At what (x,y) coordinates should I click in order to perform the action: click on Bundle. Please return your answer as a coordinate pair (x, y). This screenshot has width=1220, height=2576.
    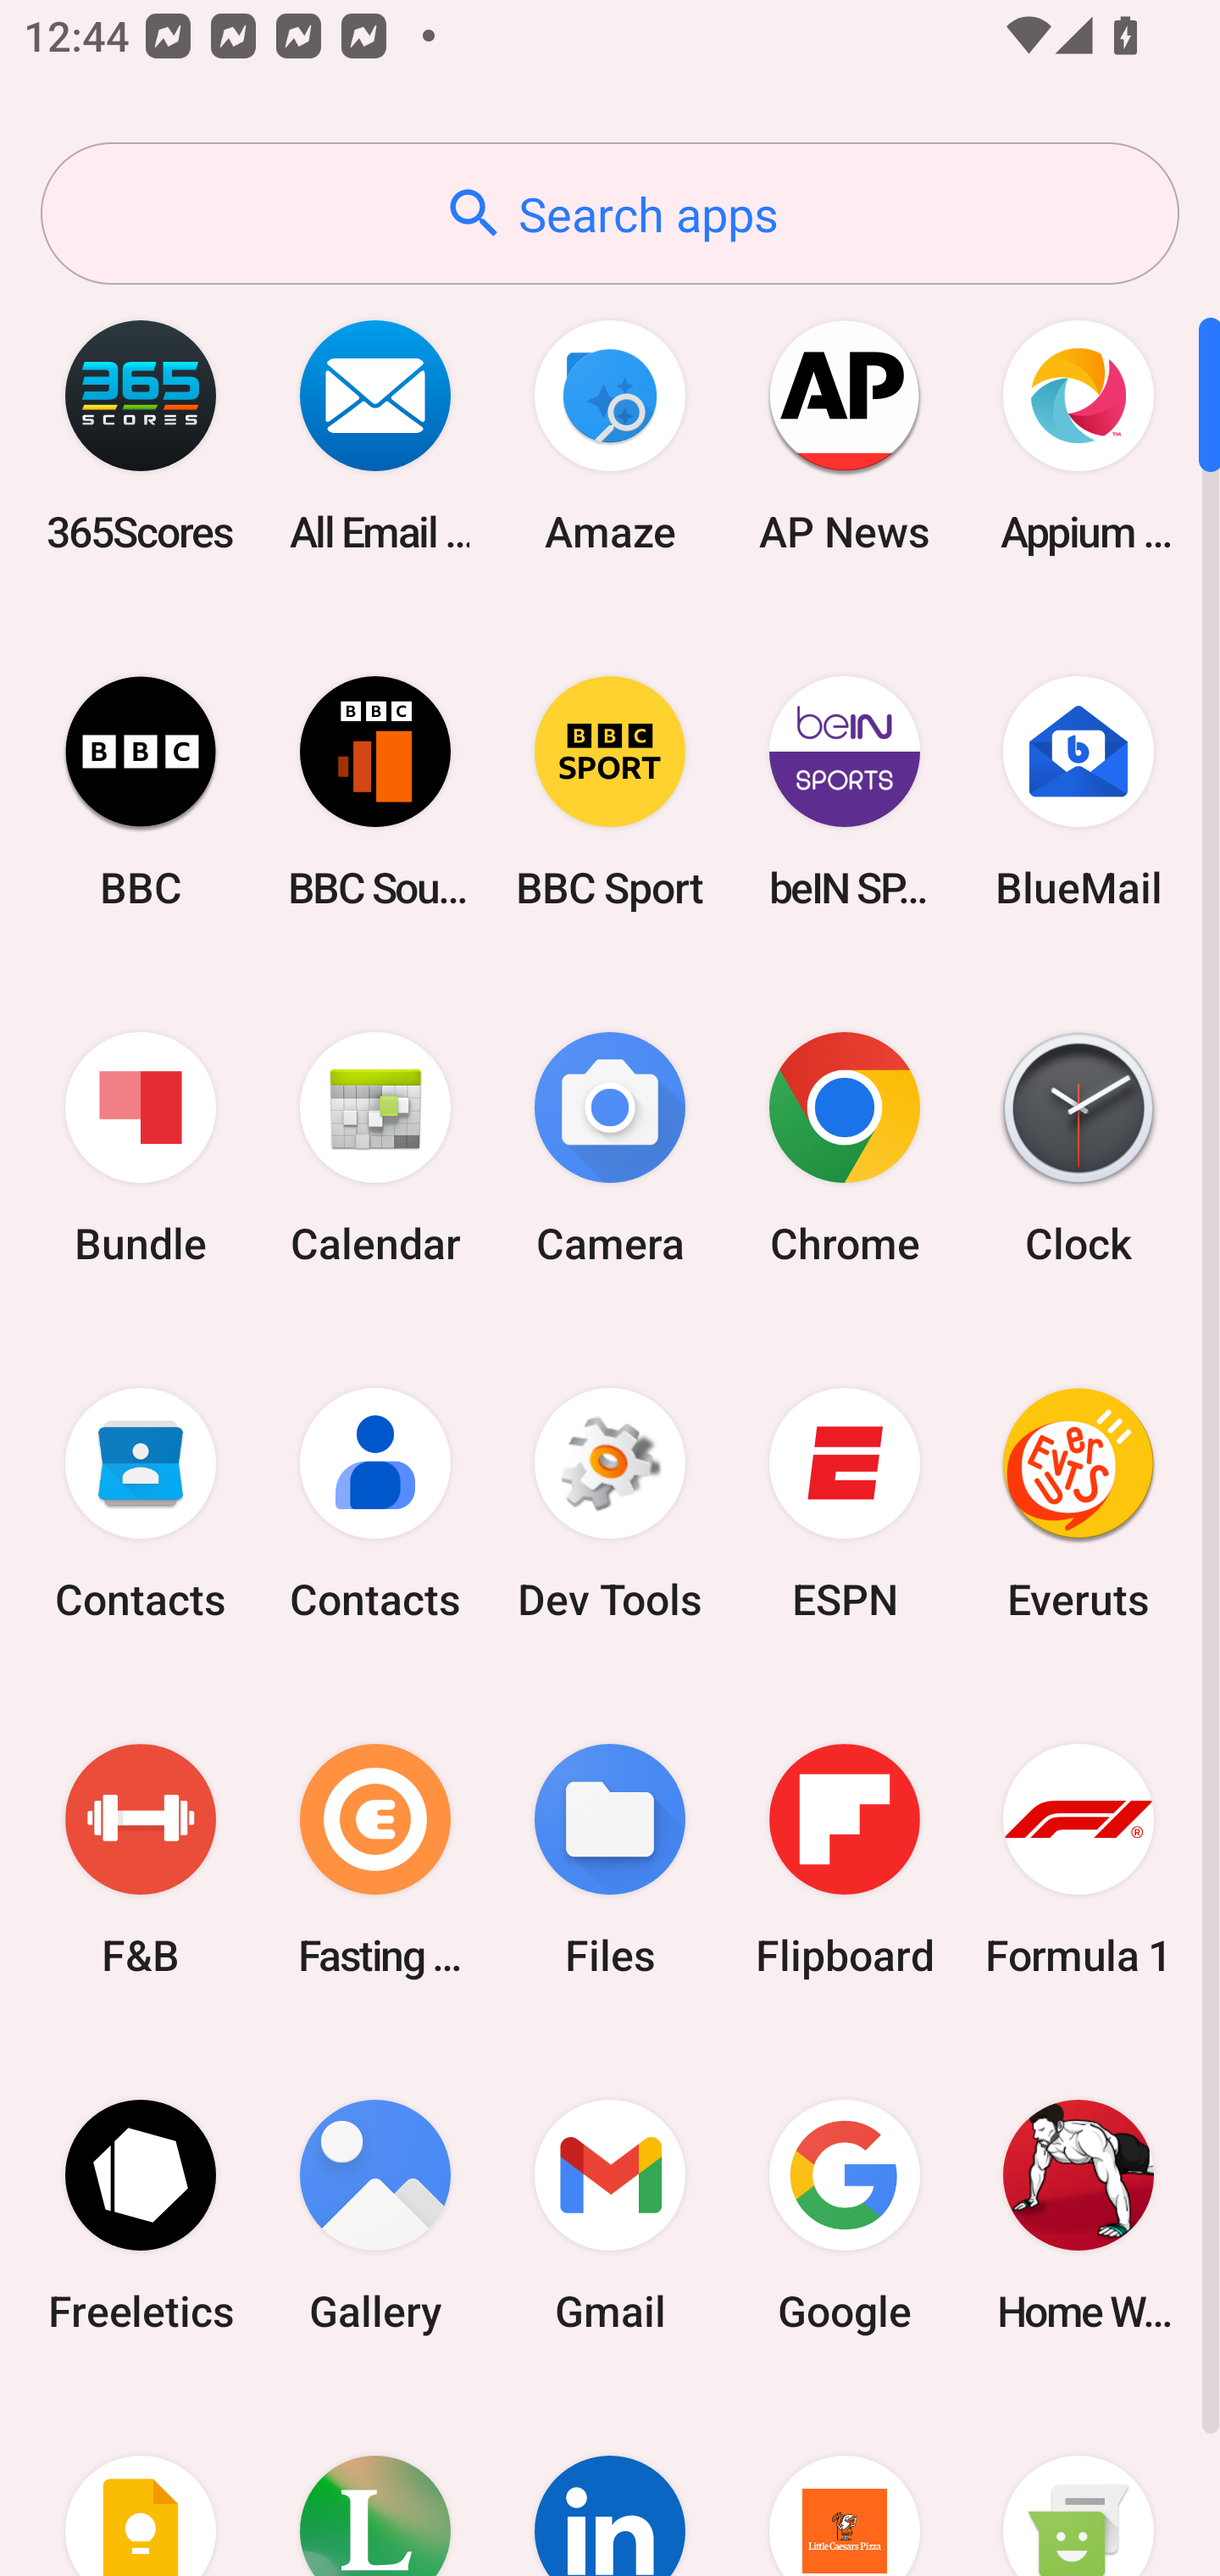
    Looking at the image, I should click on (141, 1149).